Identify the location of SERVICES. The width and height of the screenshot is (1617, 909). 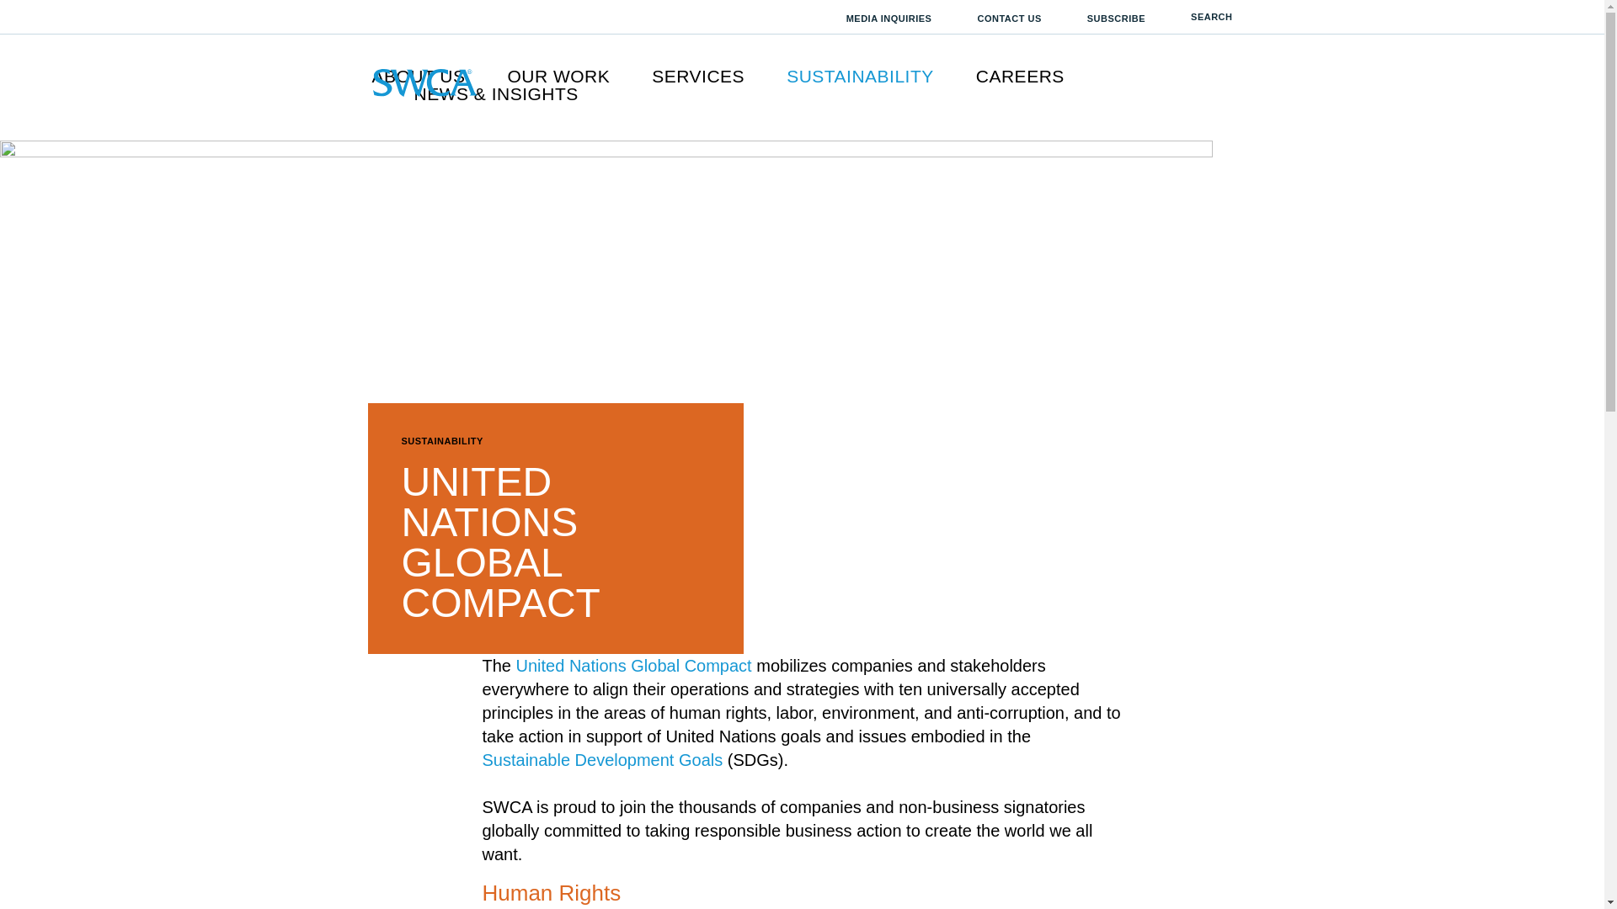
(697, 76).